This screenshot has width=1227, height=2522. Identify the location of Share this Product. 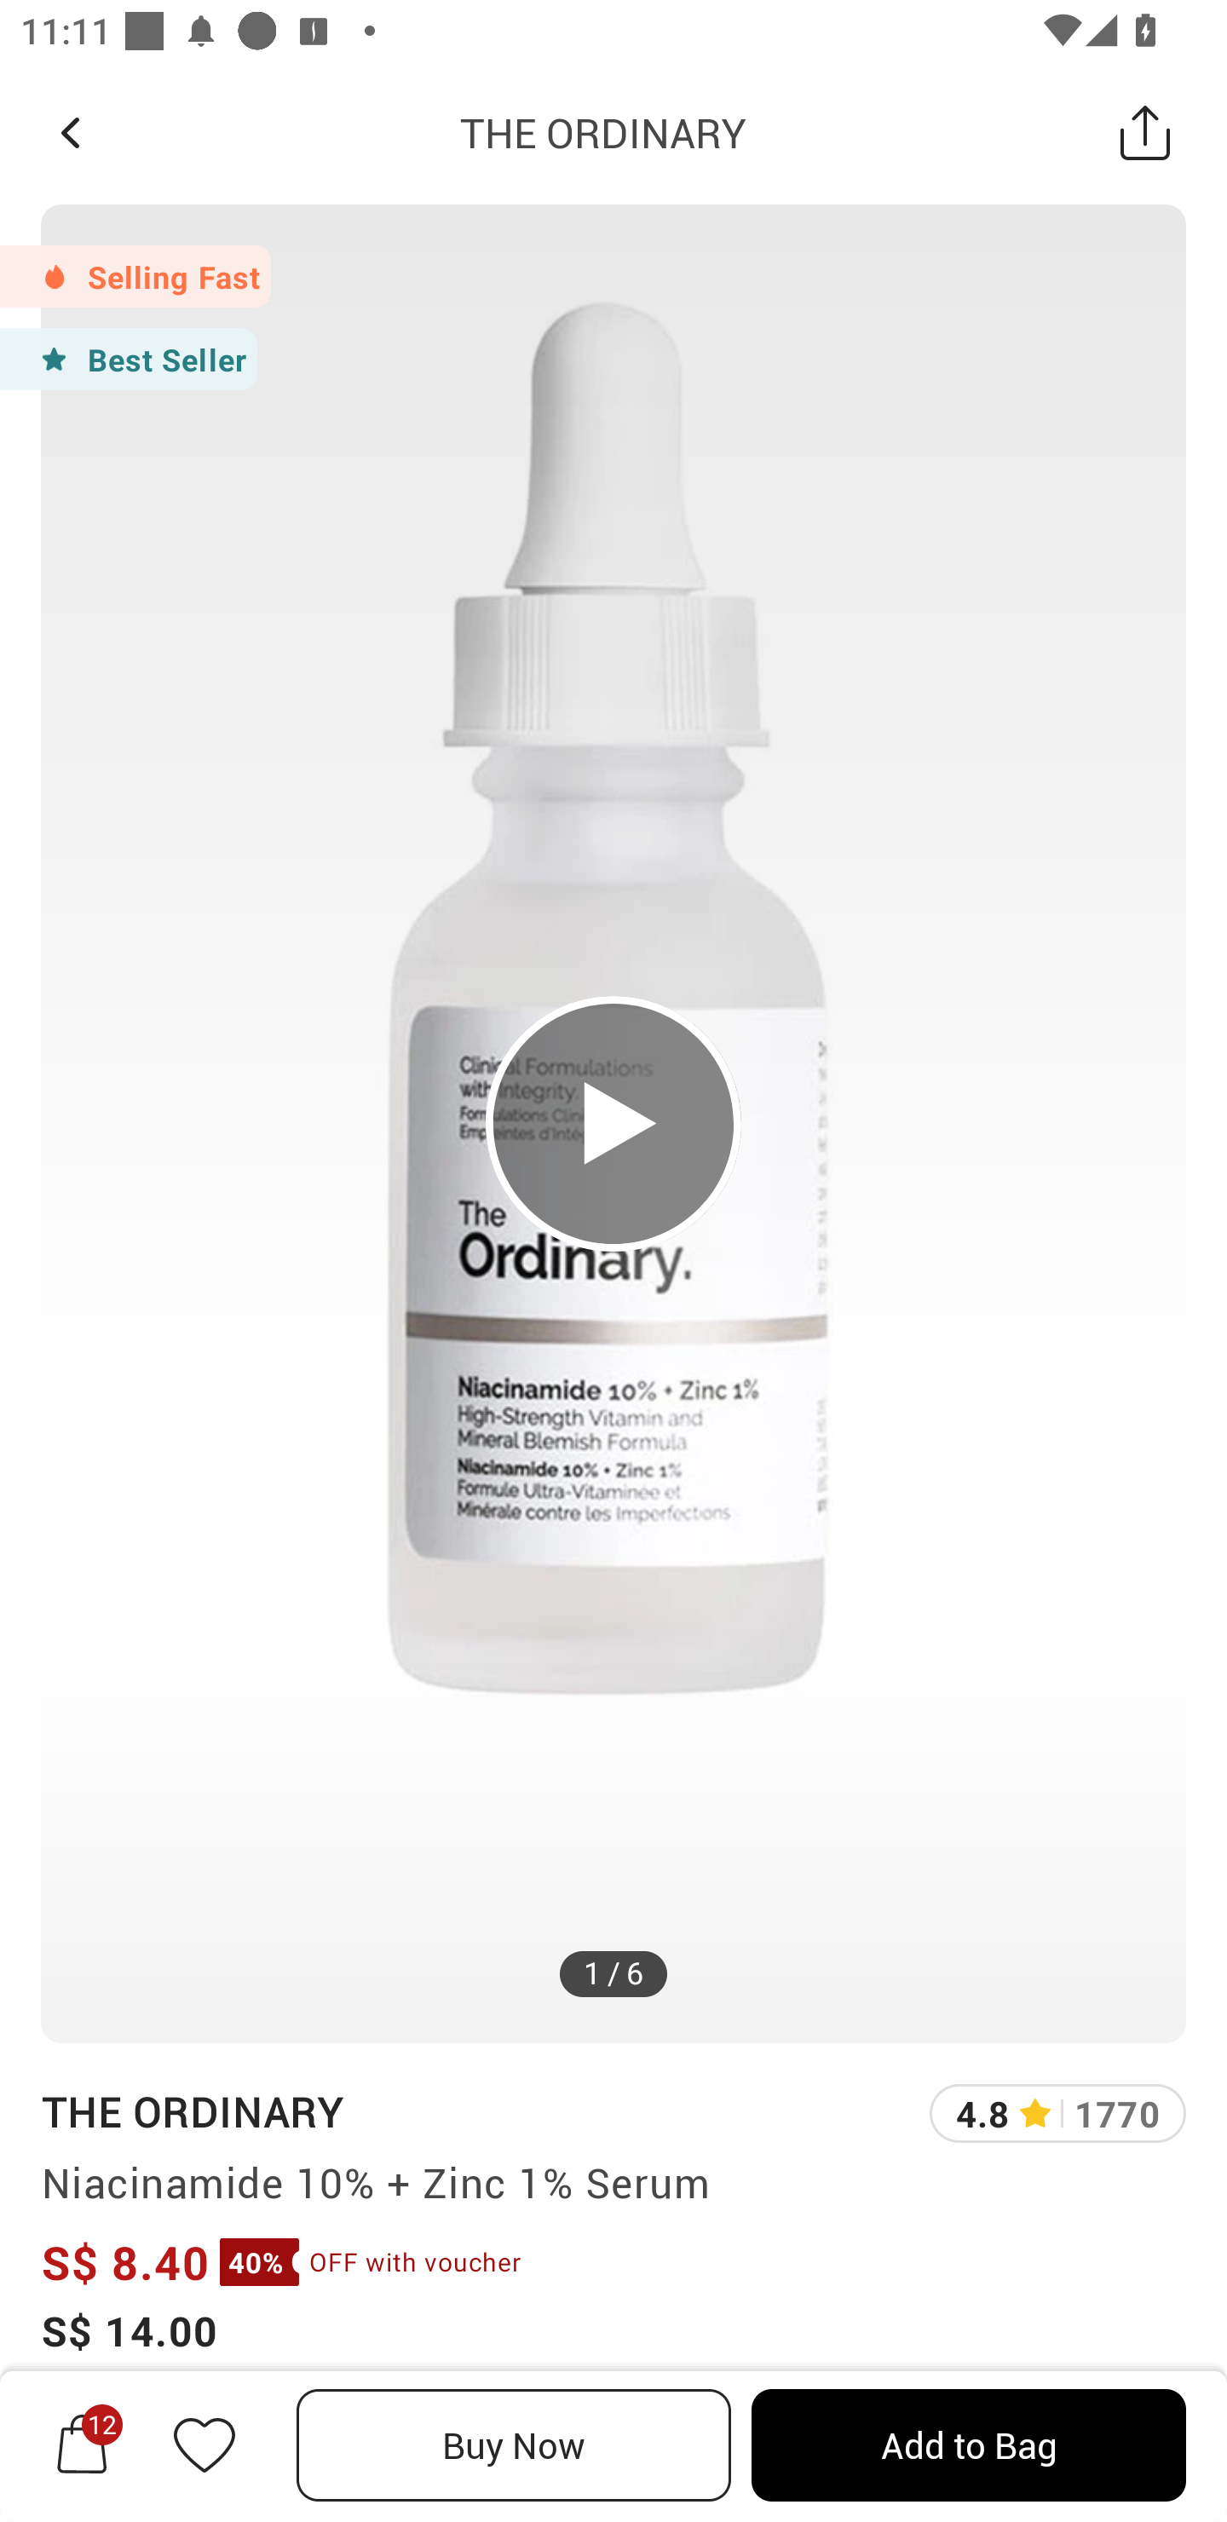
(1145, 132).